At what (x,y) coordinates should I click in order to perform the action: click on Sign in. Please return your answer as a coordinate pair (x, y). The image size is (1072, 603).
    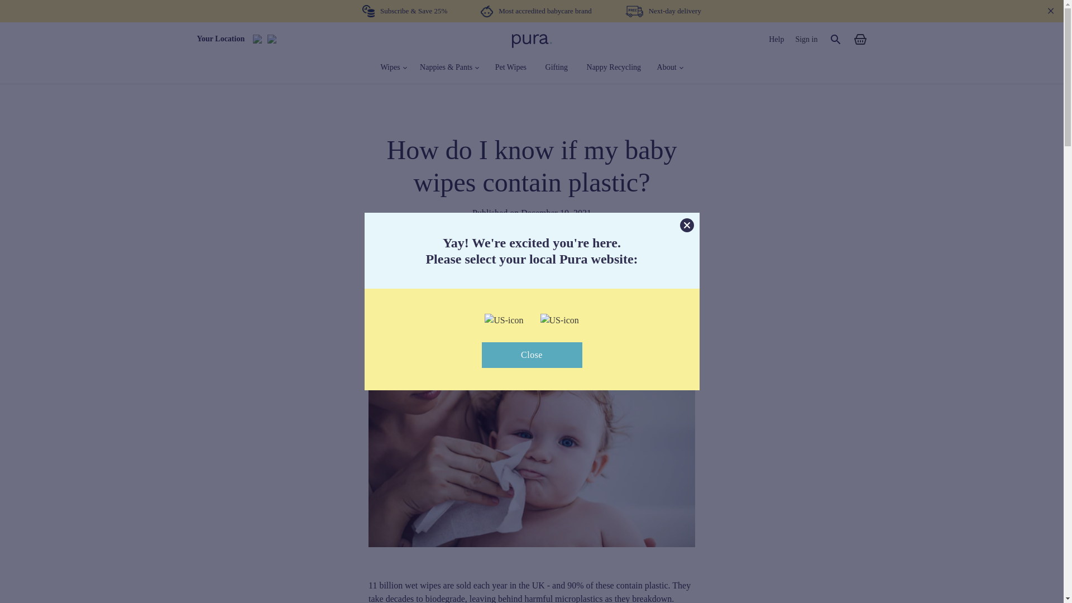
    Looking at the image, I should click on (800, 39).